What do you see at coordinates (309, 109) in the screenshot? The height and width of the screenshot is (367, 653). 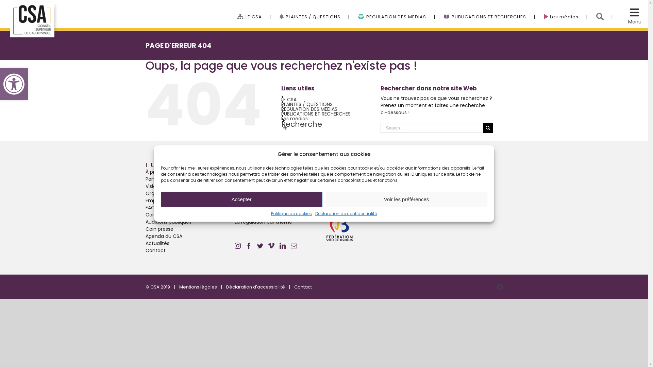 I see `REGULATION DES MEDIAS` at bounding box center [309, 109].